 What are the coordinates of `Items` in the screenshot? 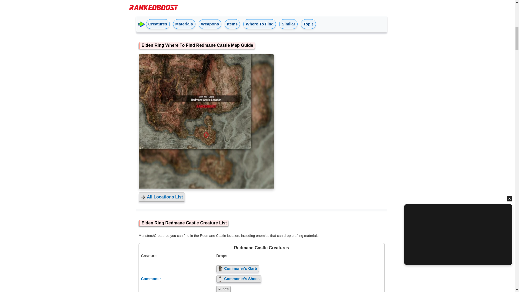 It's located at (232, 21).